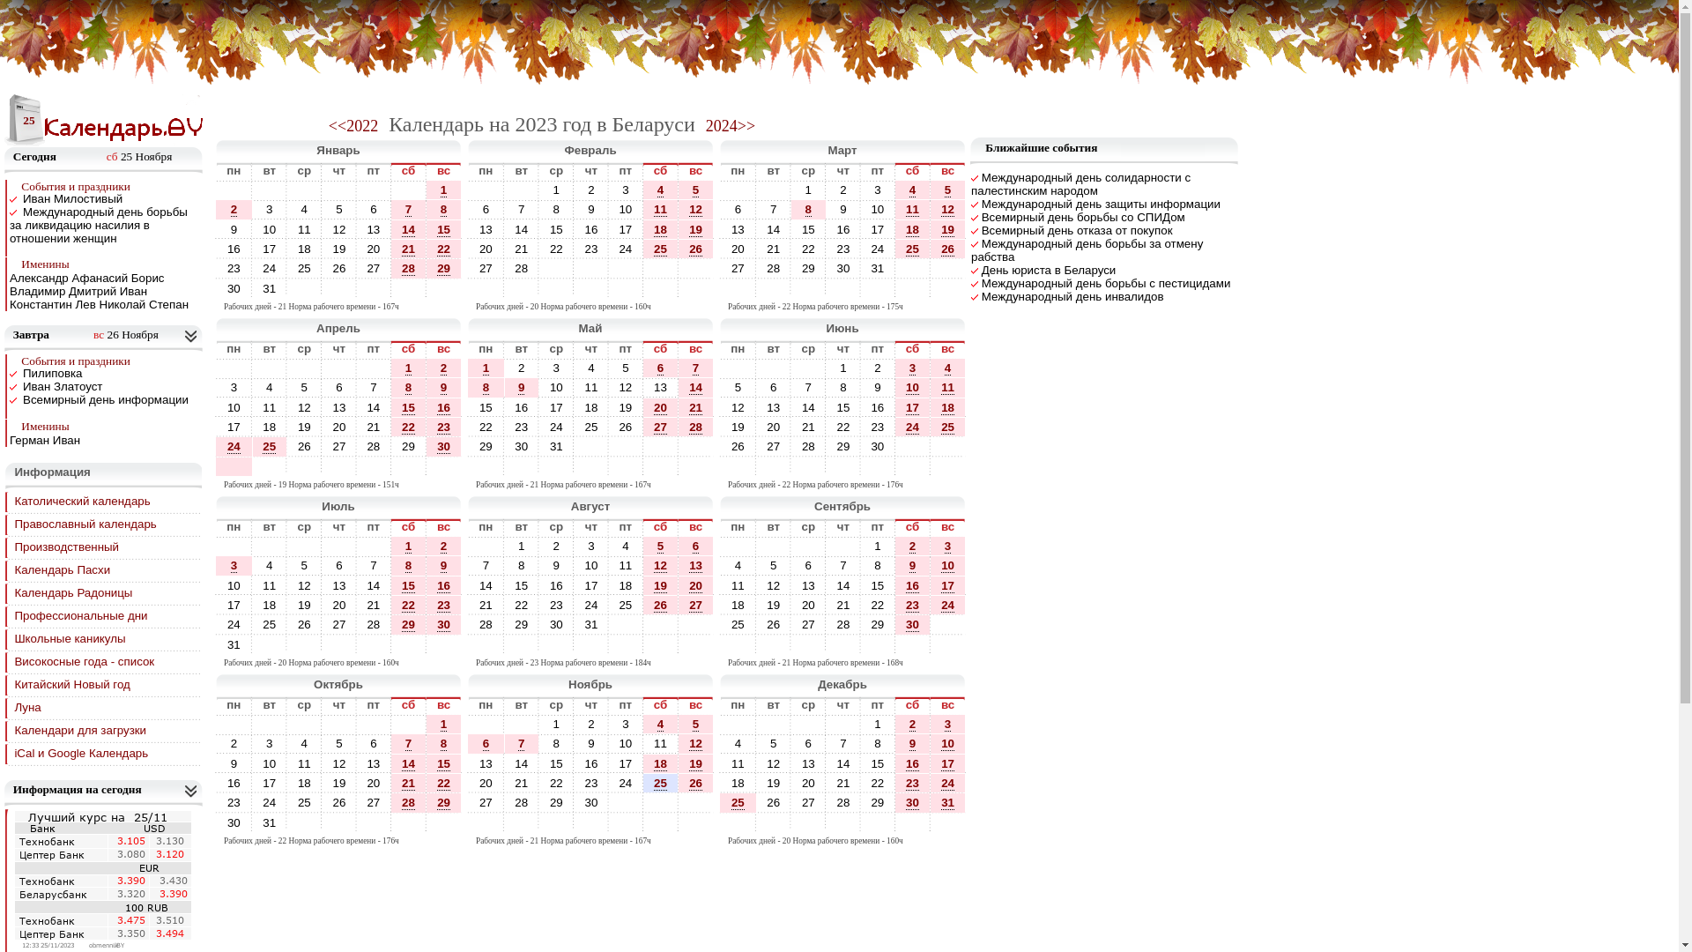 This screenshot has width=1692, height=952. Describe the element at coordinates (590, 368) in the screenshot. I see `4` at that location.